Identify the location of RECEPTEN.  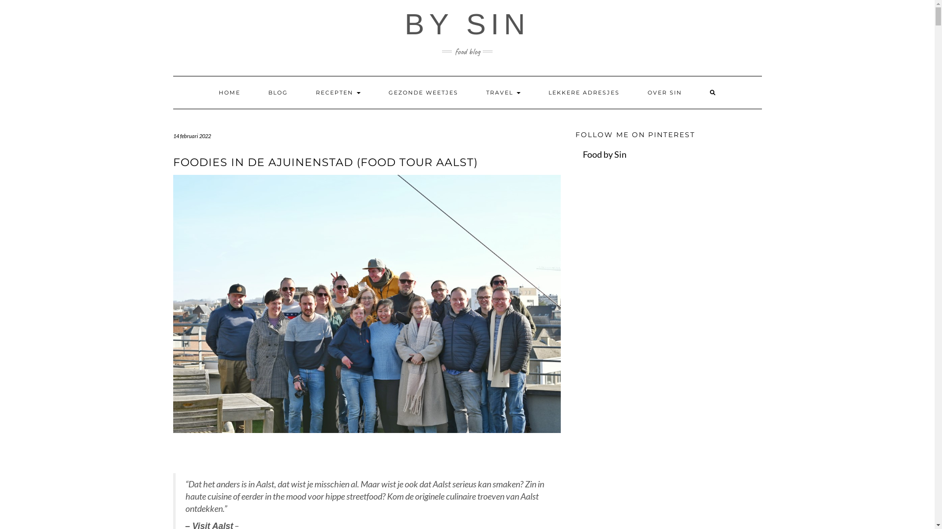
(338, 92).